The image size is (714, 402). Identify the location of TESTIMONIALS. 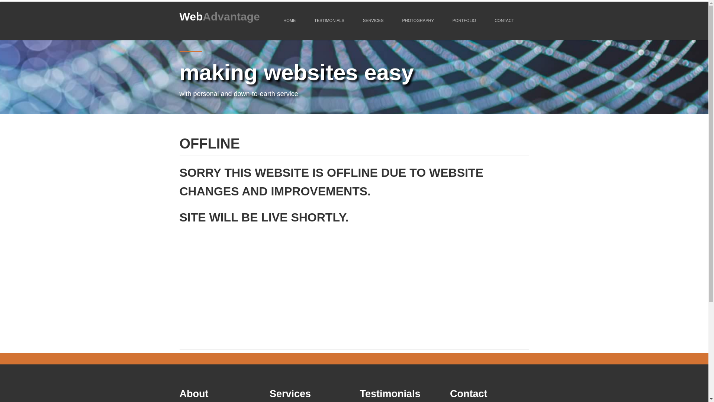
(329, 20).